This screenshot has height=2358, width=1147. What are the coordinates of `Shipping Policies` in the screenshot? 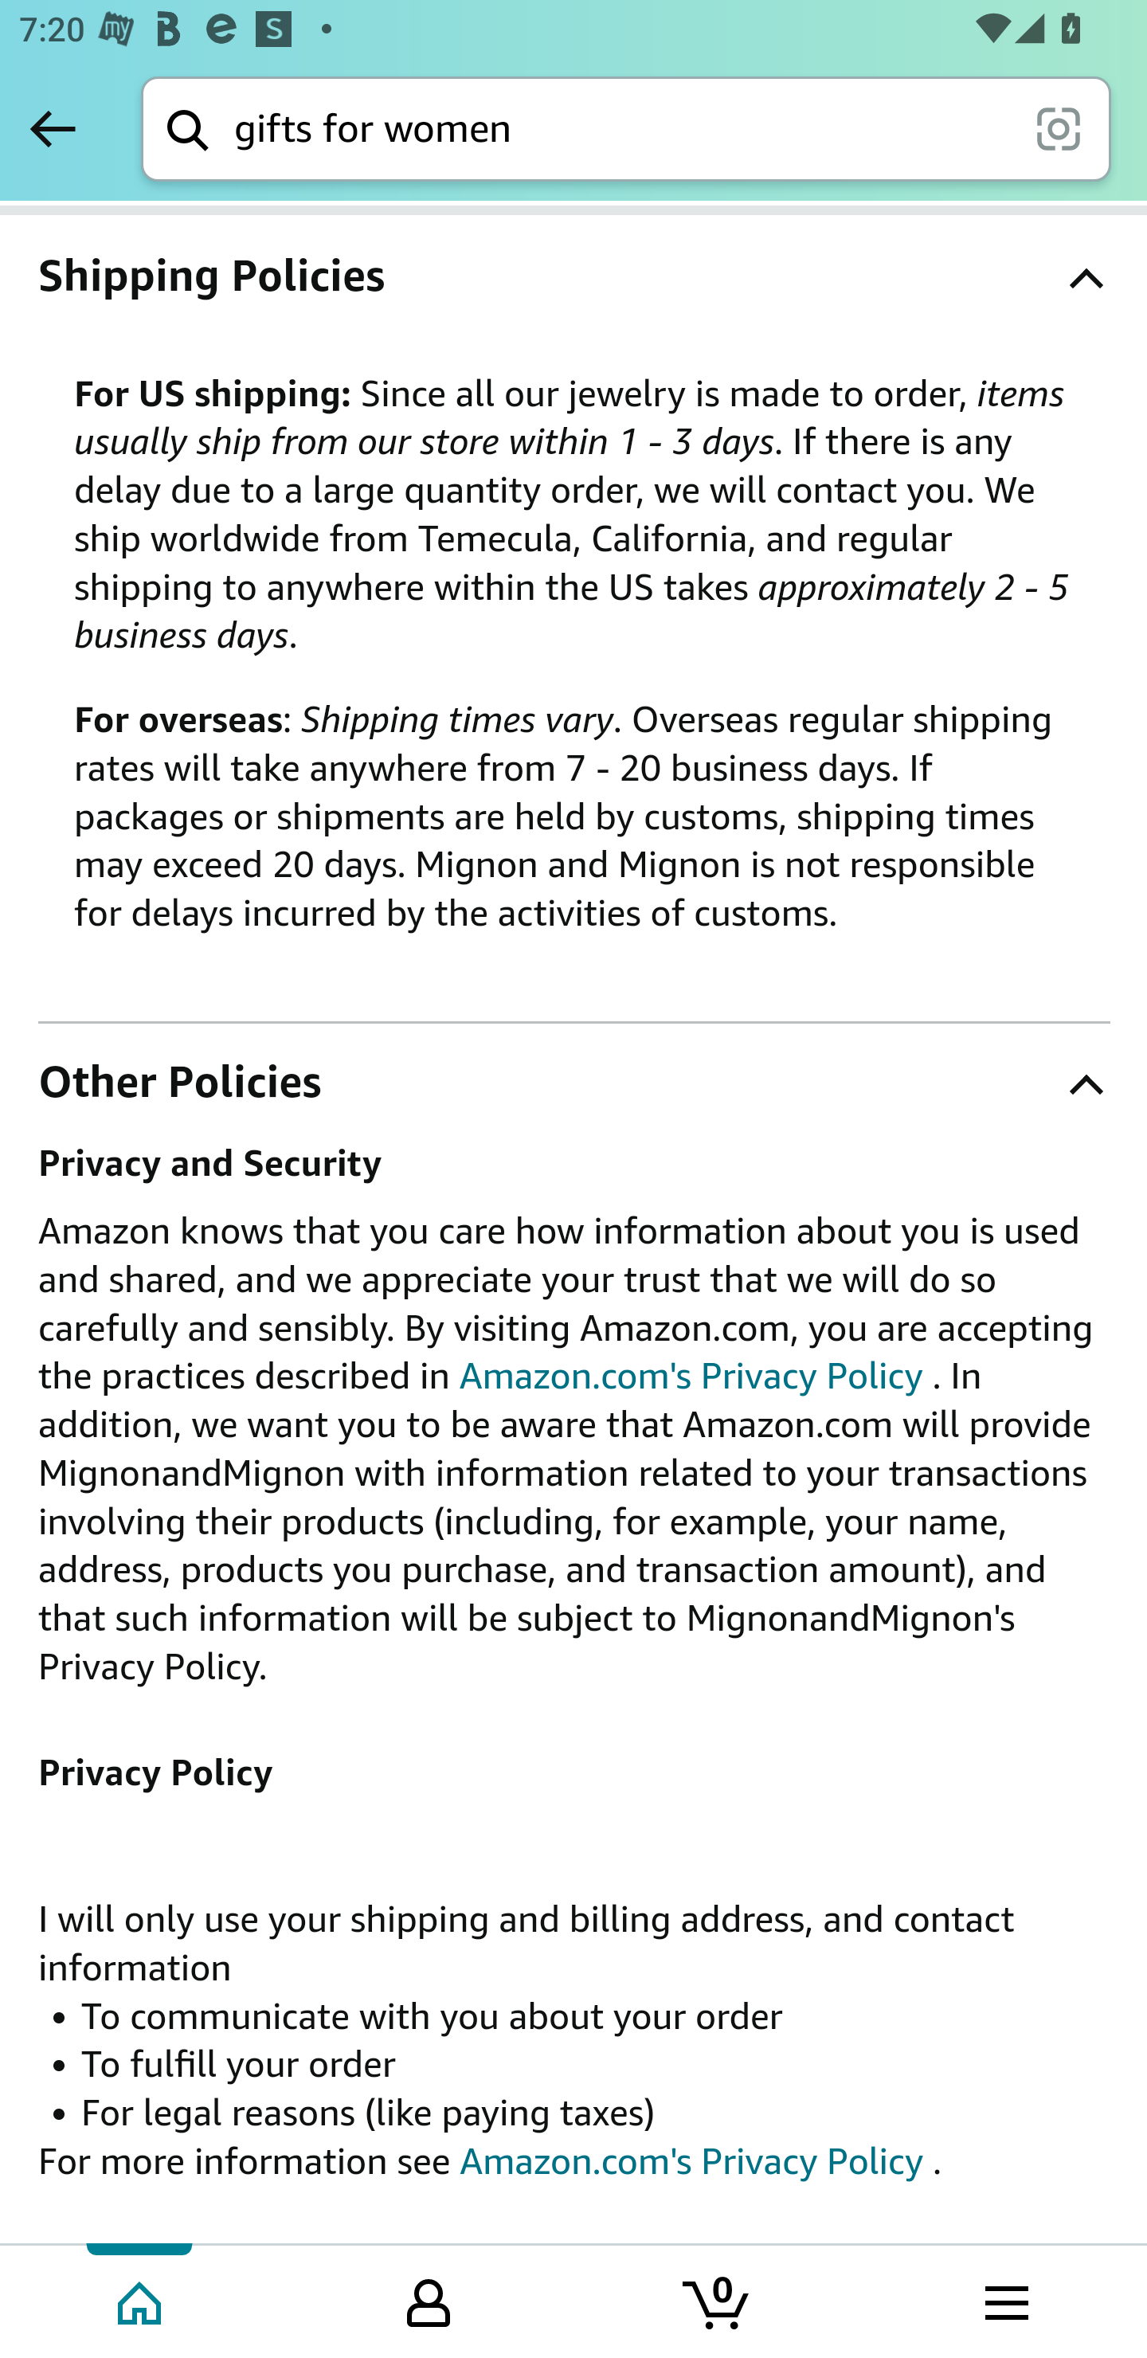 It's located at (574, 276).